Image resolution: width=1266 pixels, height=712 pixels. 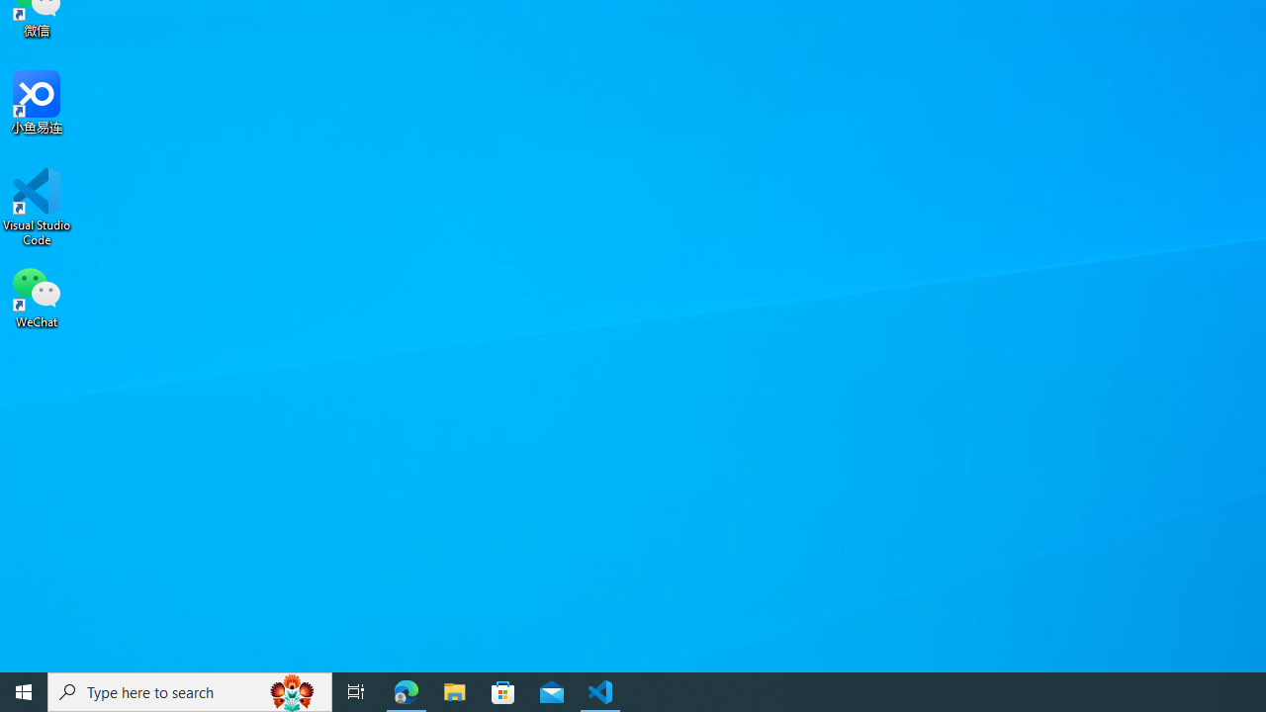 I want to click on Type here to search, so click(x=190, y=692).